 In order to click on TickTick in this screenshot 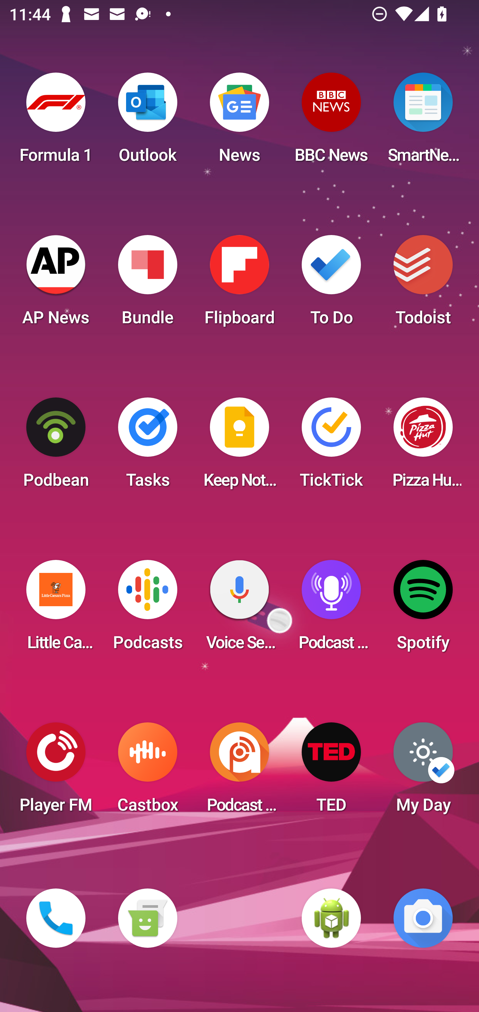, I will do `click(331, 447)`.